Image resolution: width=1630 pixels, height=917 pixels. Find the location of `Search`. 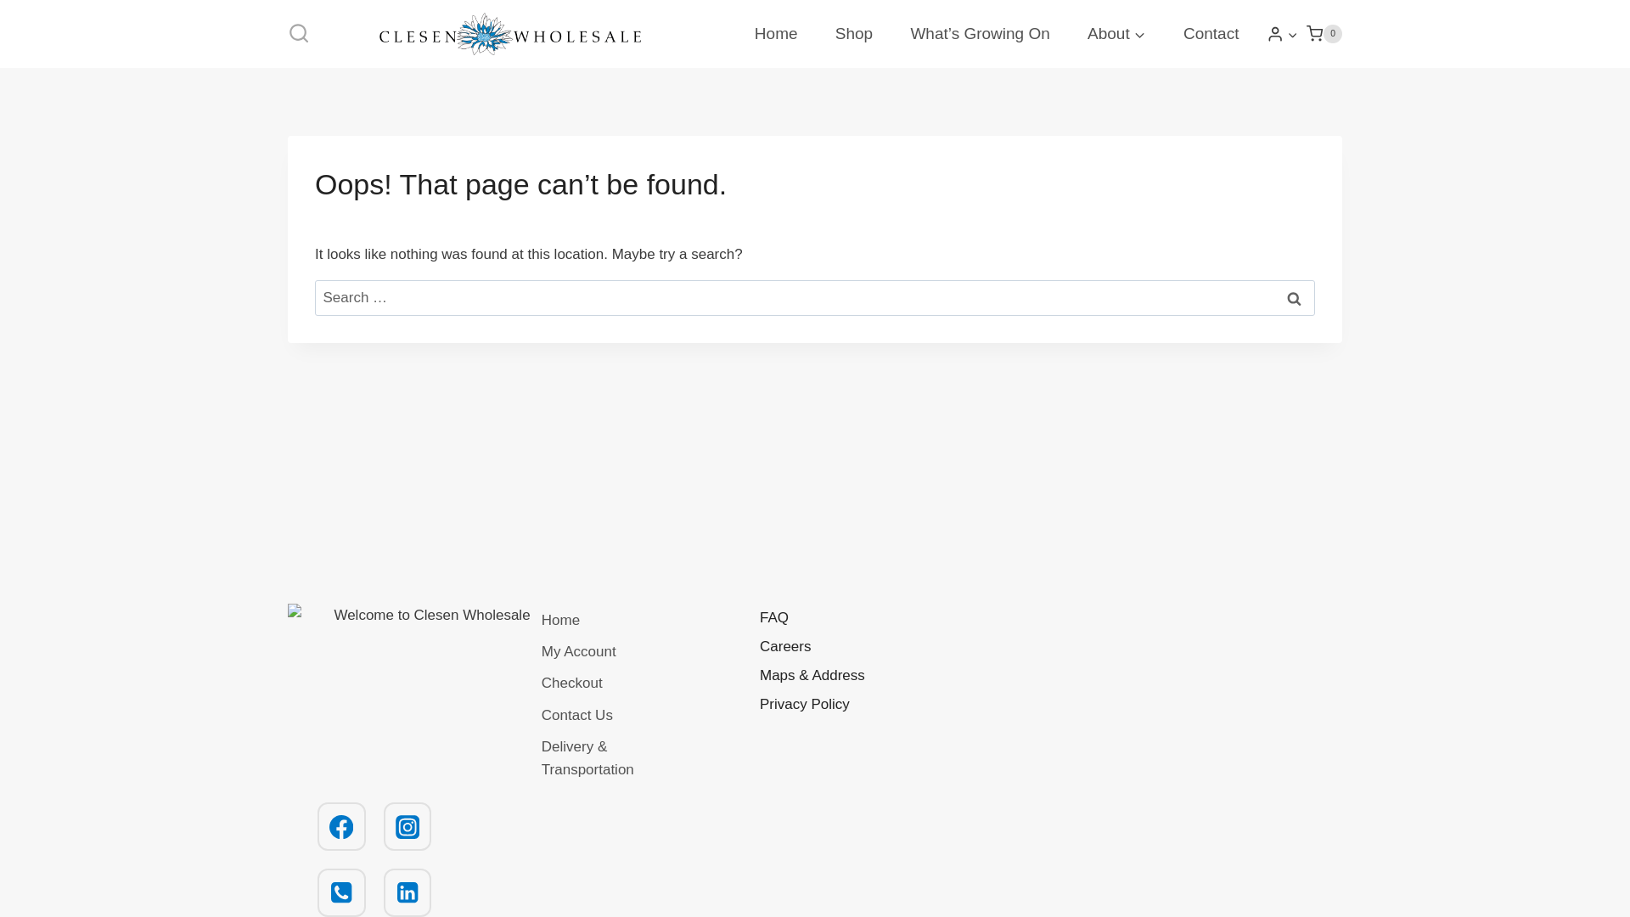

Search is located at coordinates (1294, 298).